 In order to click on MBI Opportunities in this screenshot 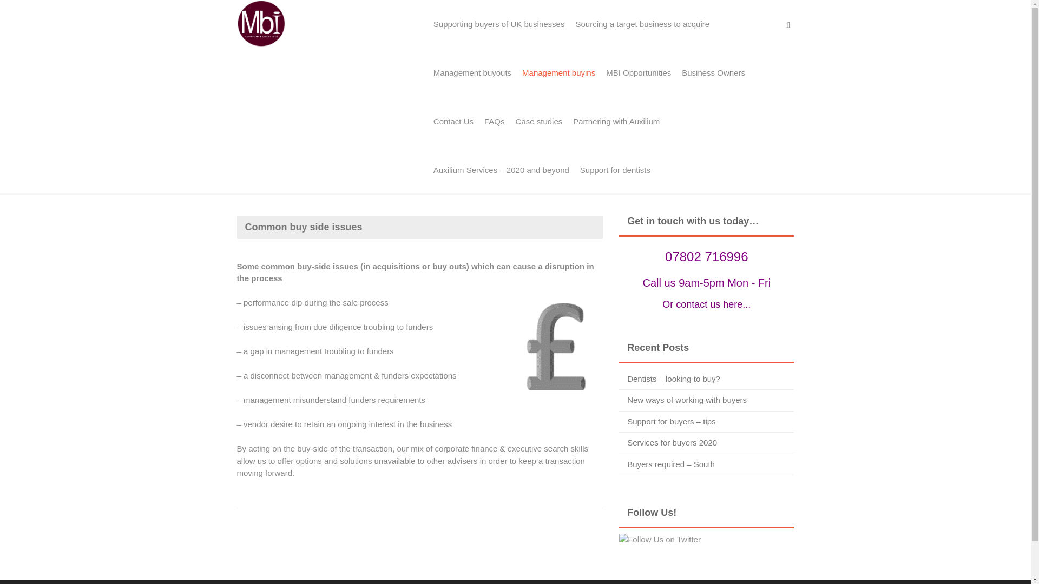, I will do `click(261, 22)`.